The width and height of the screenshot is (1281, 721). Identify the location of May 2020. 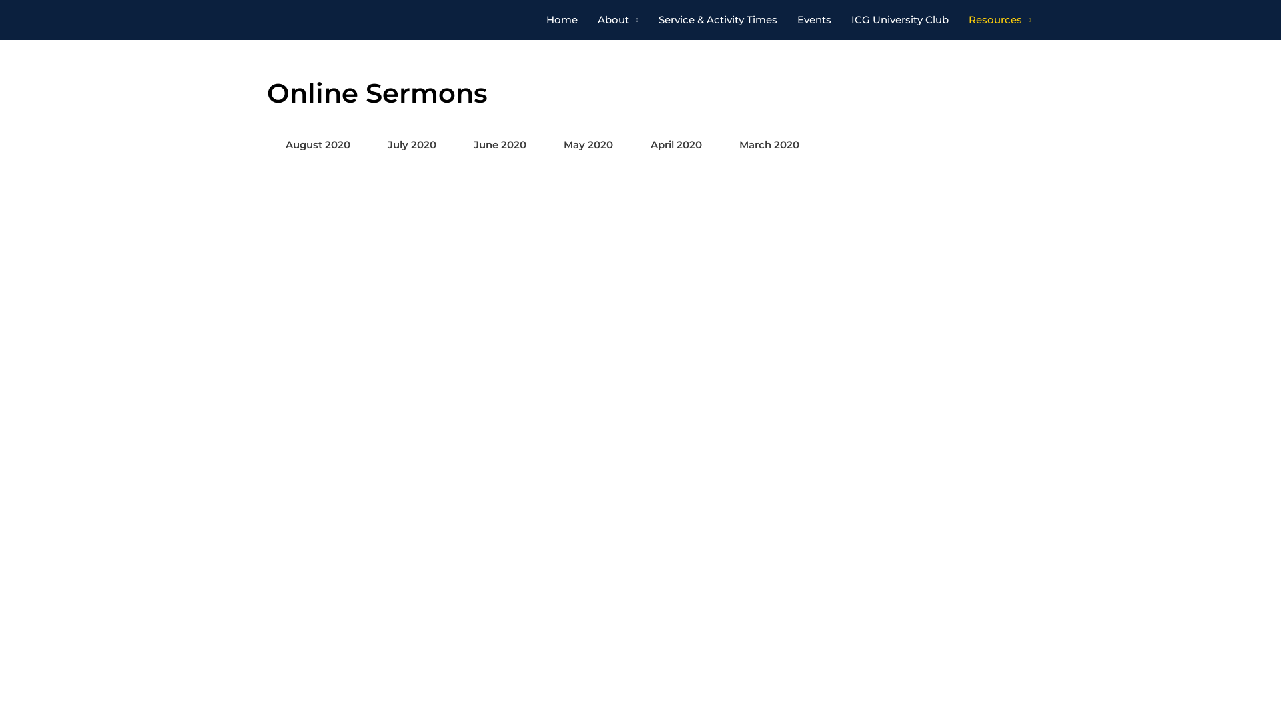
(588, 144).